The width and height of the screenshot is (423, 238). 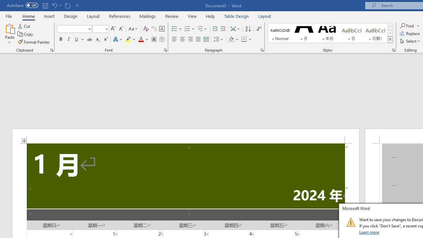 What do you see at coordinates (206, 40) in the screenshot?
I see `Distributed` at bounding box center [206, 40].